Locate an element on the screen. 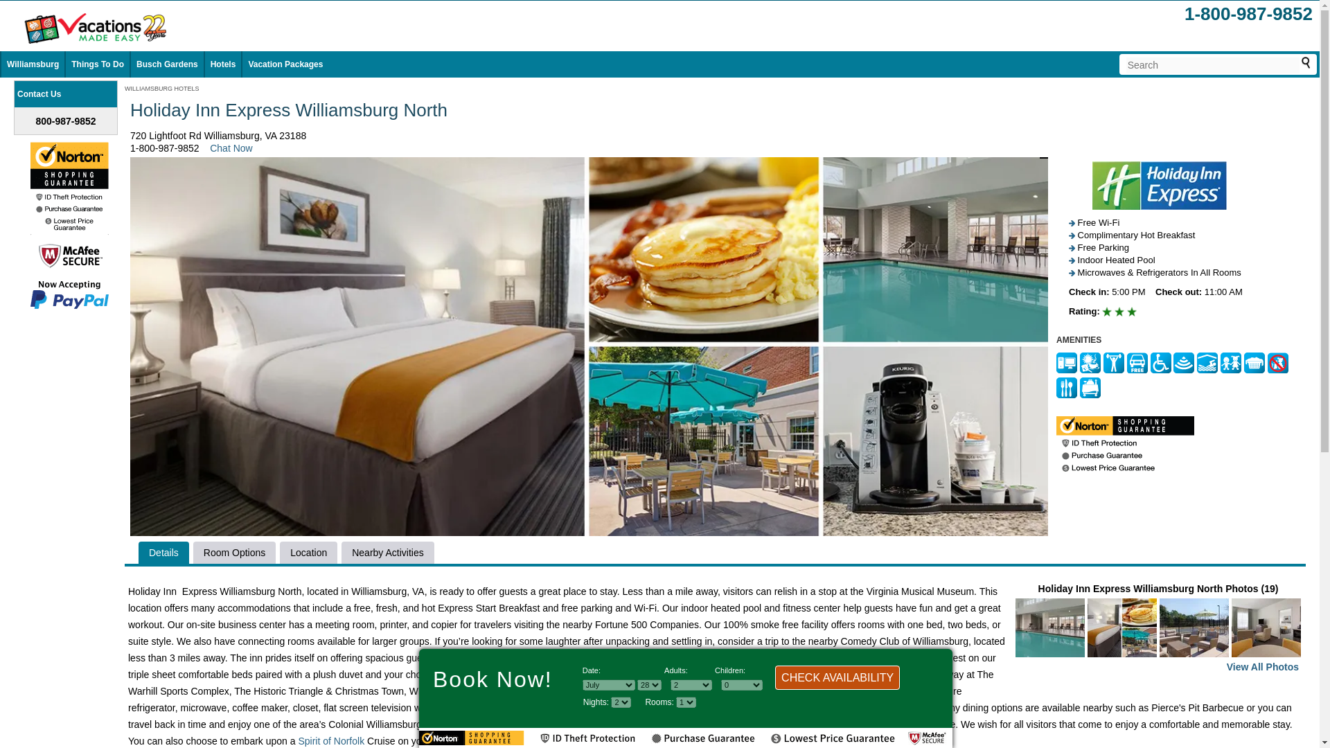 The image size is (1330, 748). Busch Gardens is located at coordinates (168, 64).